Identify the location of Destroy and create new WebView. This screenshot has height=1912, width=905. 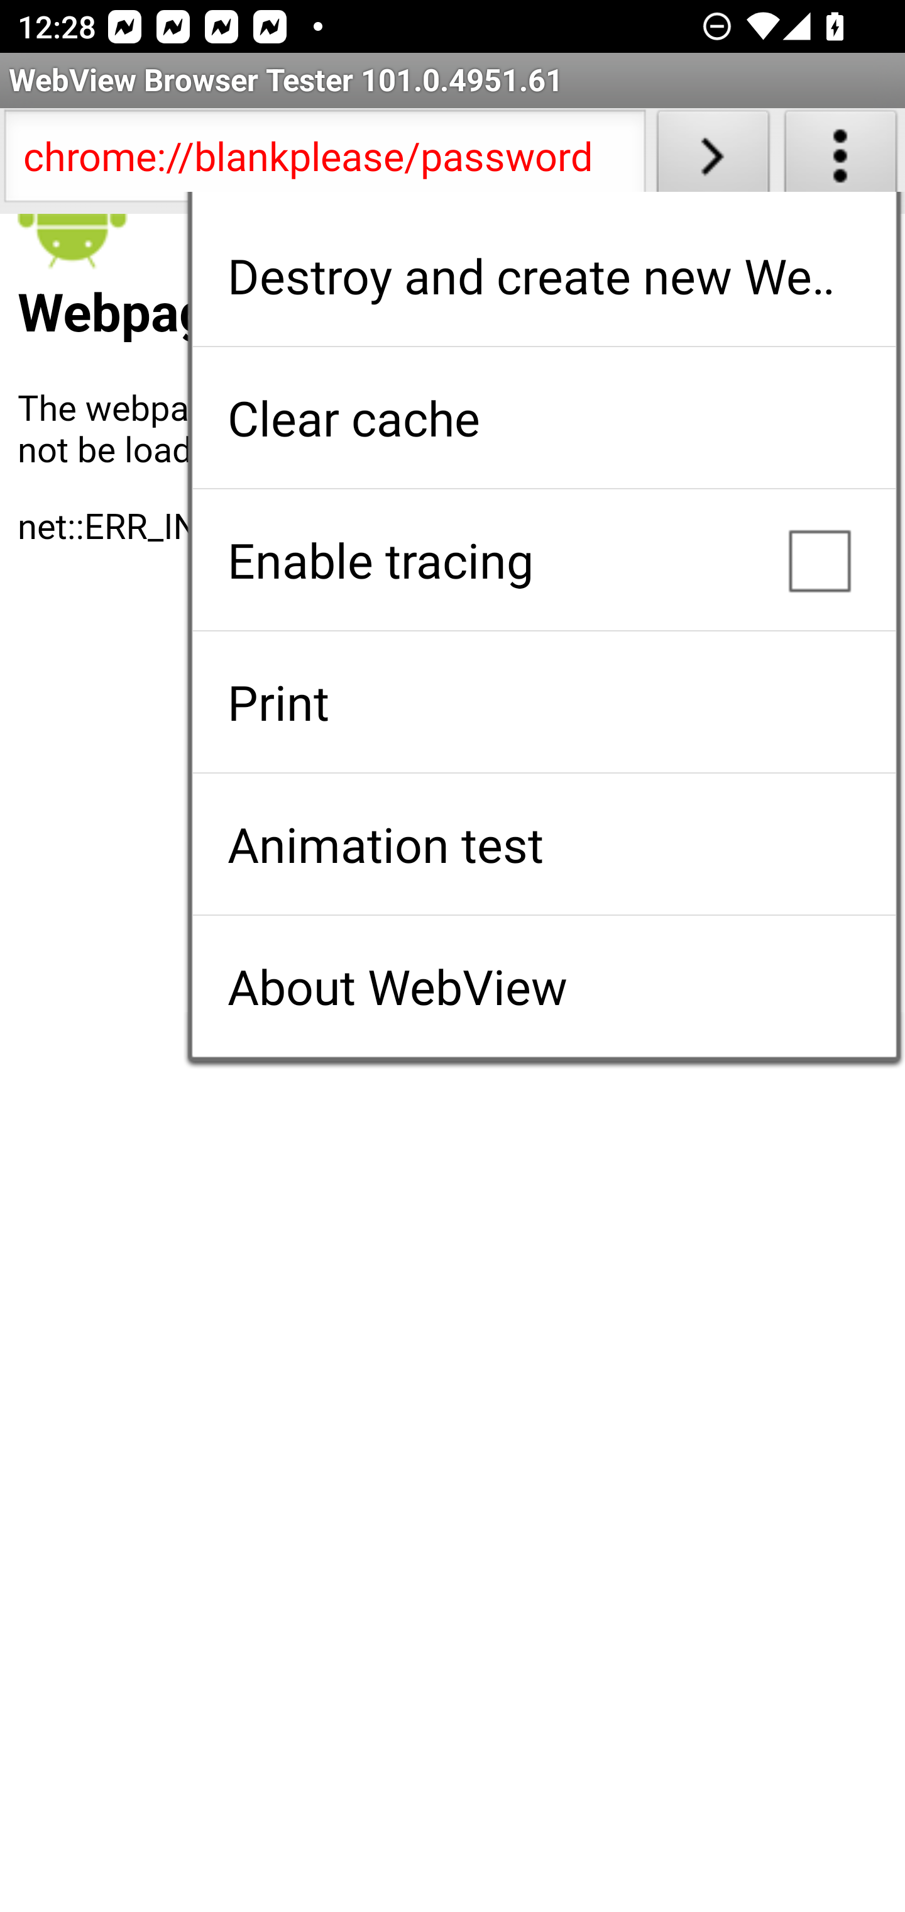
(544, 275).